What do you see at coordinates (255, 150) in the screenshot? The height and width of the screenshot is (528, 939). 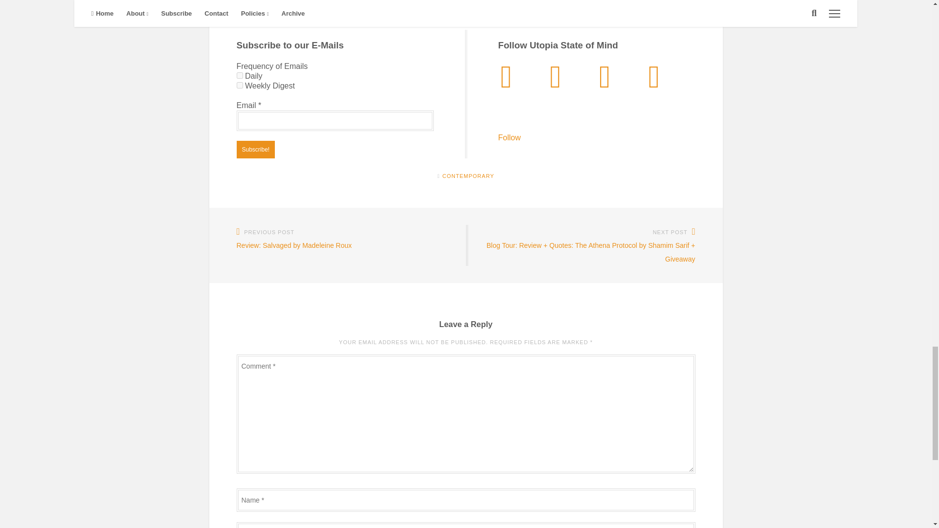 I see `Subscribe!` at bounding box center [255, 150].